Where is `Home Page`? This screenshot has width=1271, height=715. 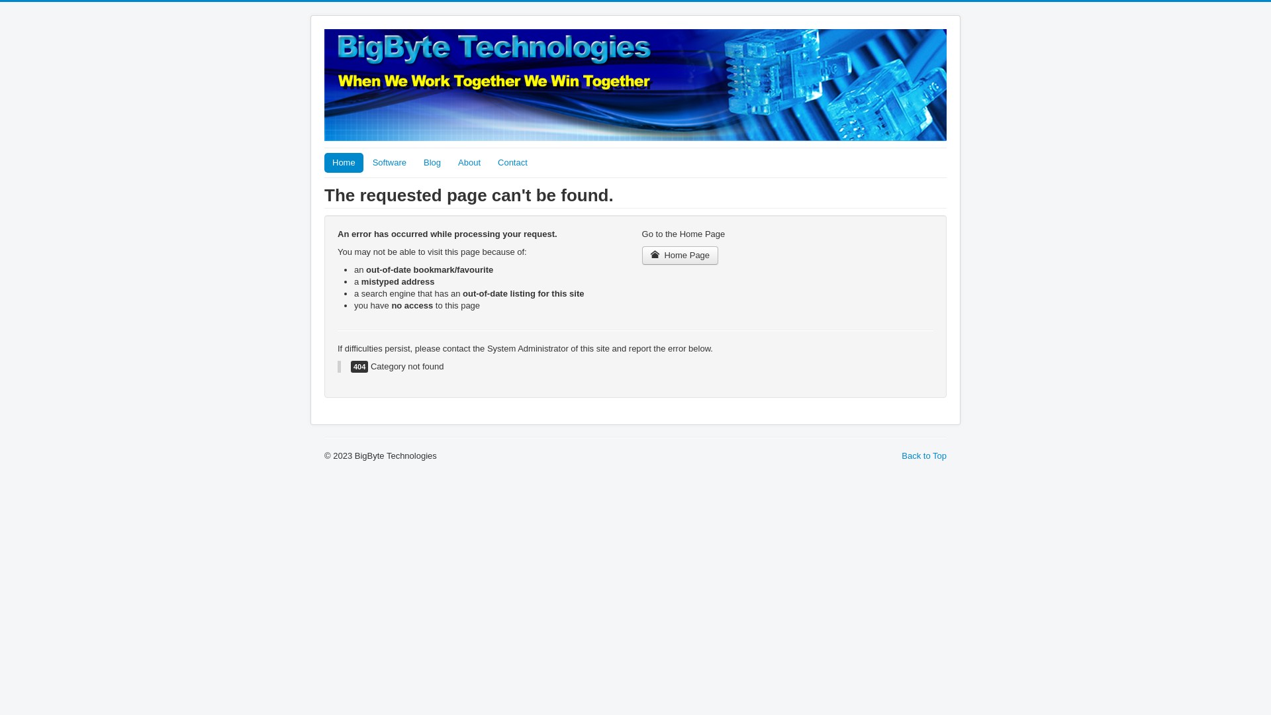 Home Page is located at coordinates (681, 256).